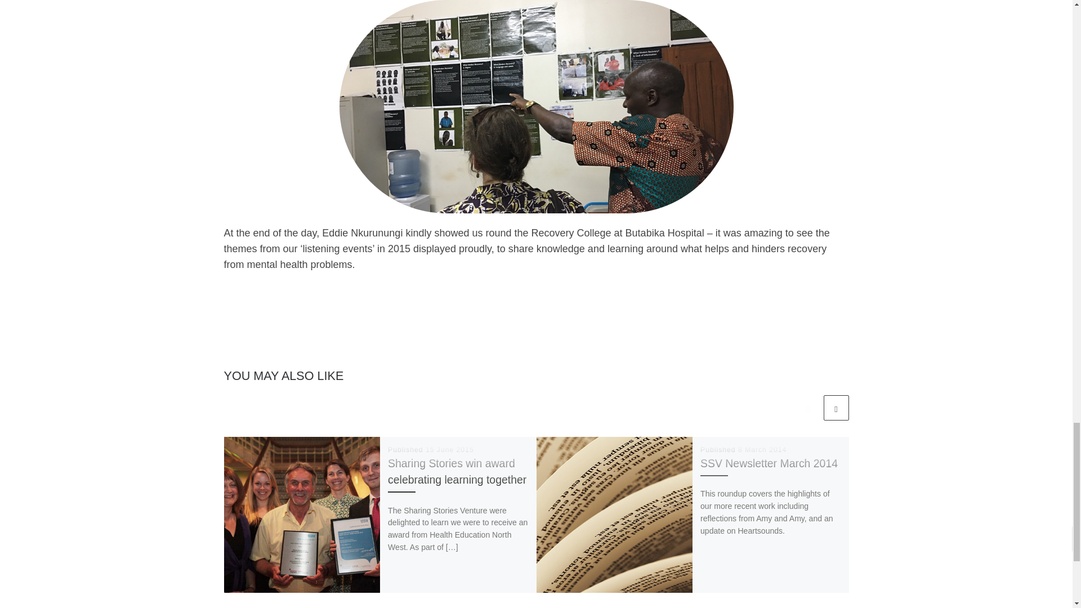 The height and width of the screenshot is (608, 1081). I want to click on 8 March 2014, so click(762, 449).